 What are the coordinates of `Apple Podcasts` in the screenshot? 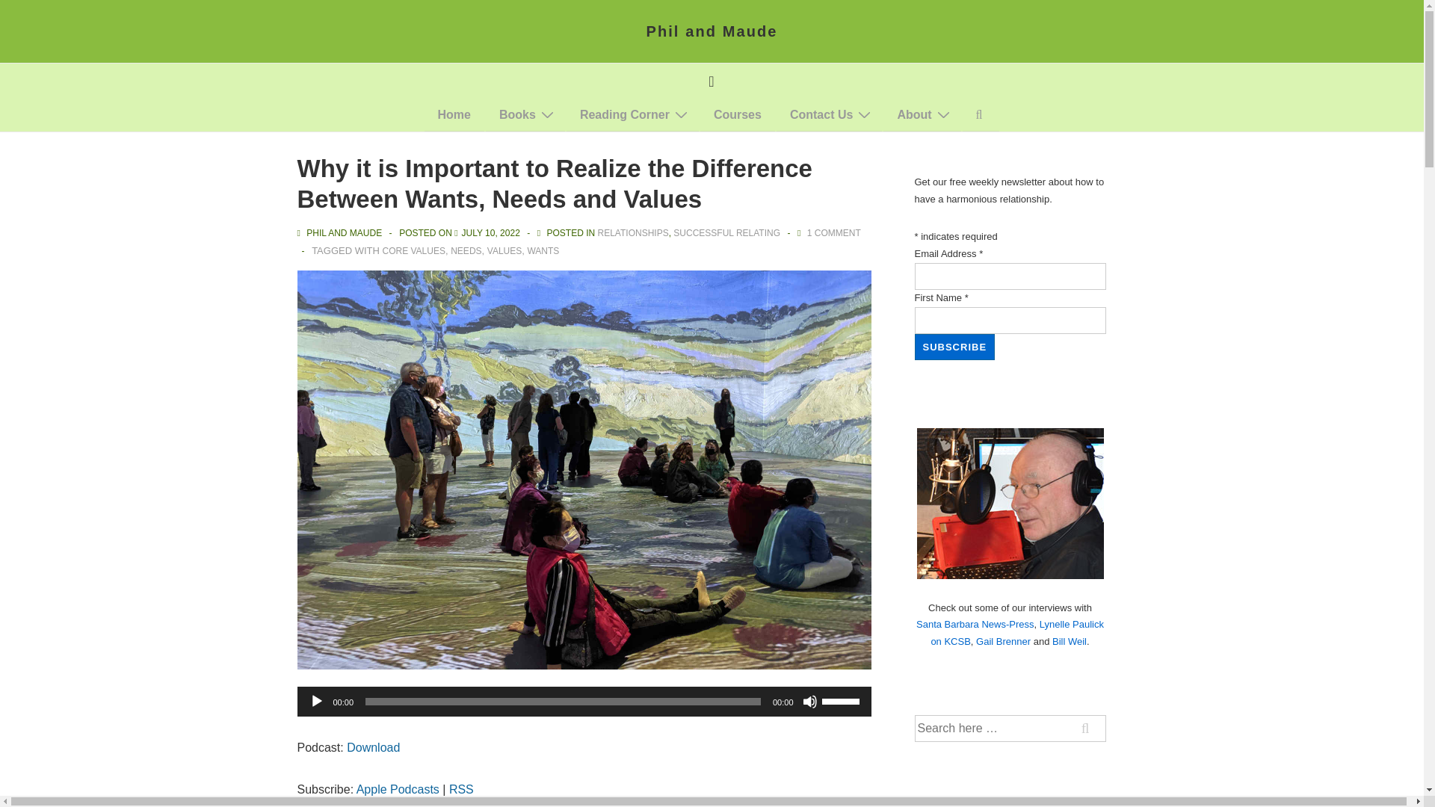 It's located at (398, 789).